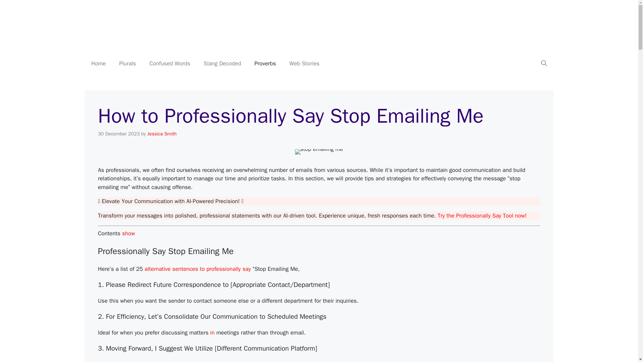 This screenshot has height=362, width=643. What do you see at coordinates (128, 233) in the screenshot?
I see `show` at bounding box center [128, 233].